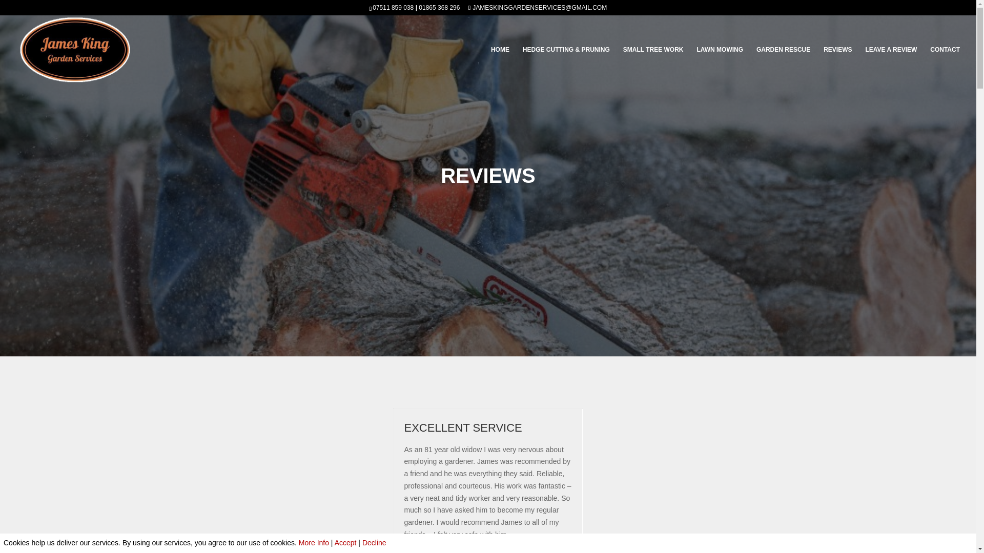 This screenshot has width=984, height=553. I want to click on 01865 368 296, so click(439, 7).